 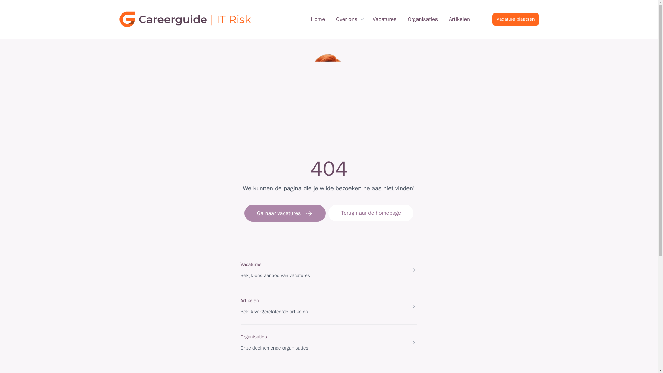 I want to click on Organisaties, so click(x=253, y=336).